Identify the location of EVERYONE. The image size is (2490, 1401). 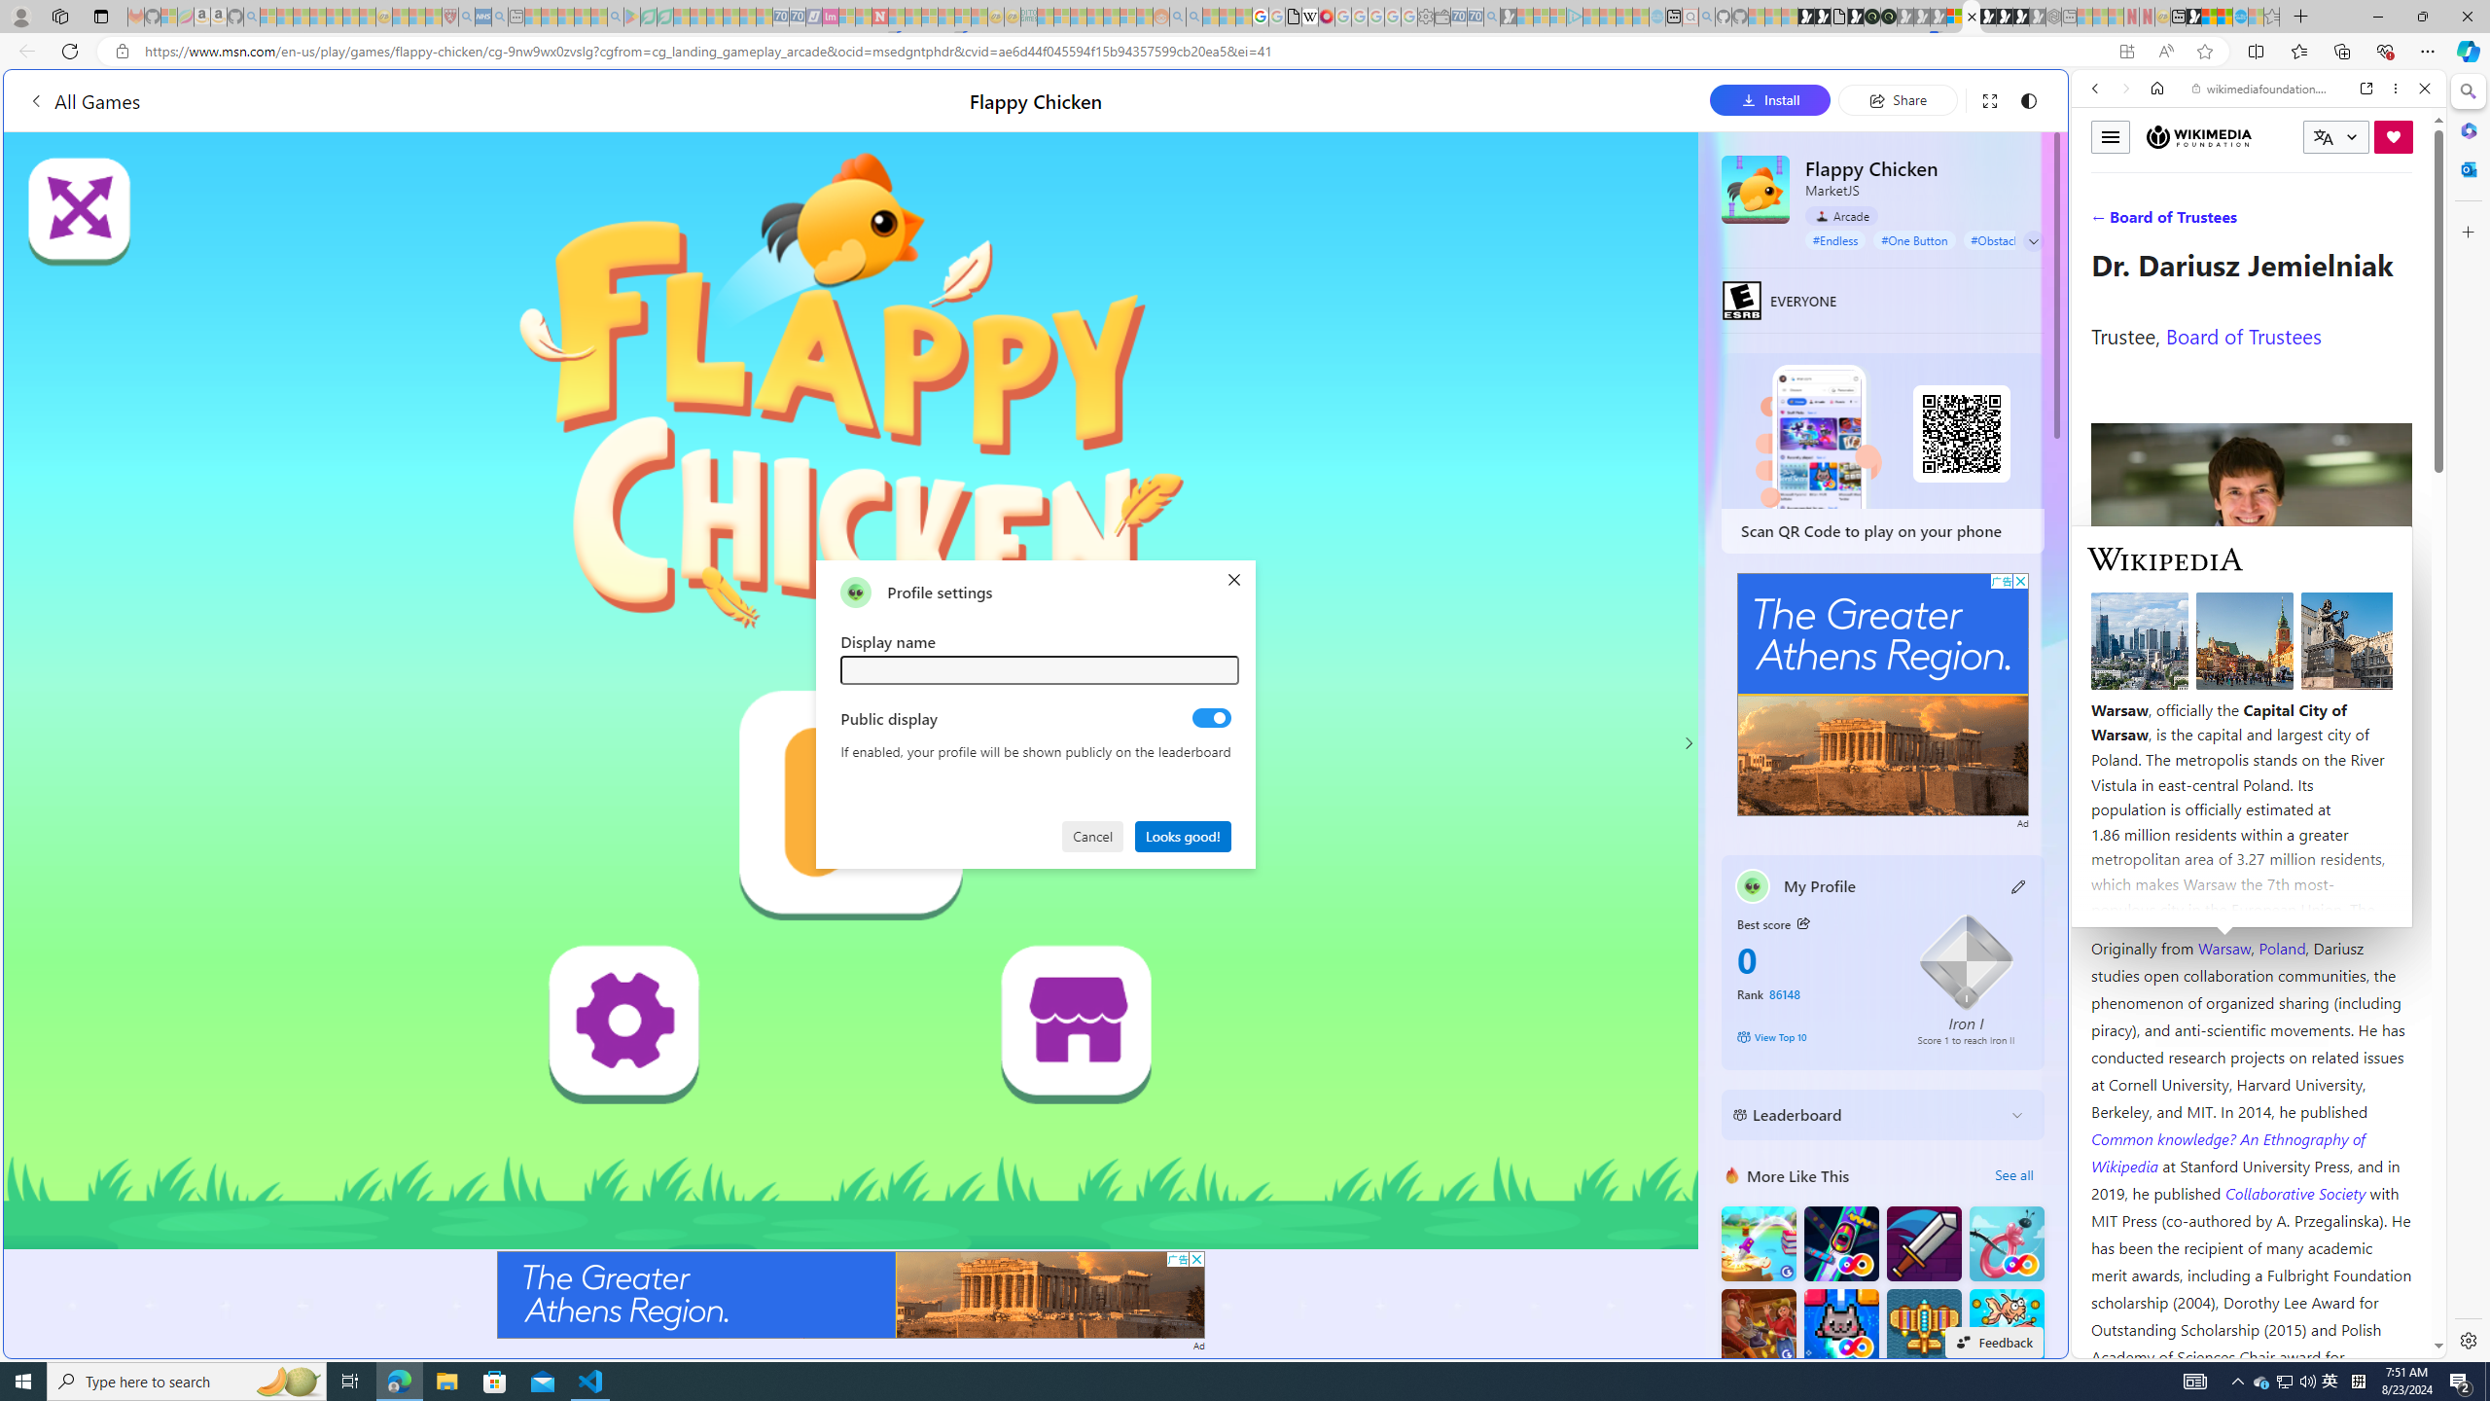
(1741, 300).